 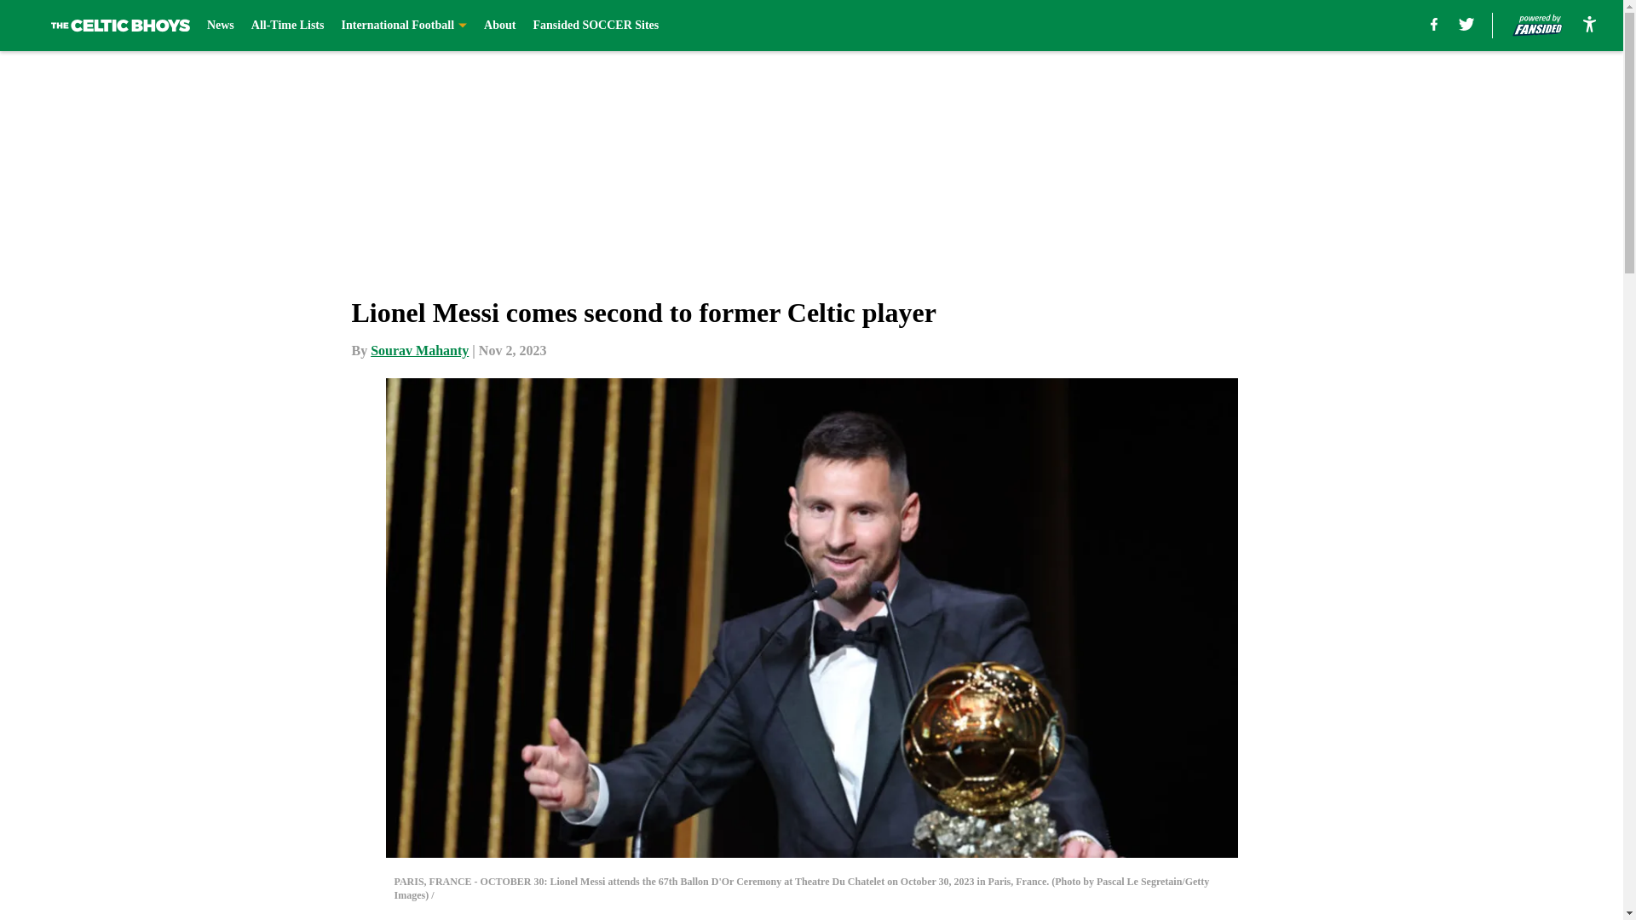 What do you see at coordinates (419, 350) in the screenshot?
I see `Sourav Mahanty` at bounding box center [419, 350].